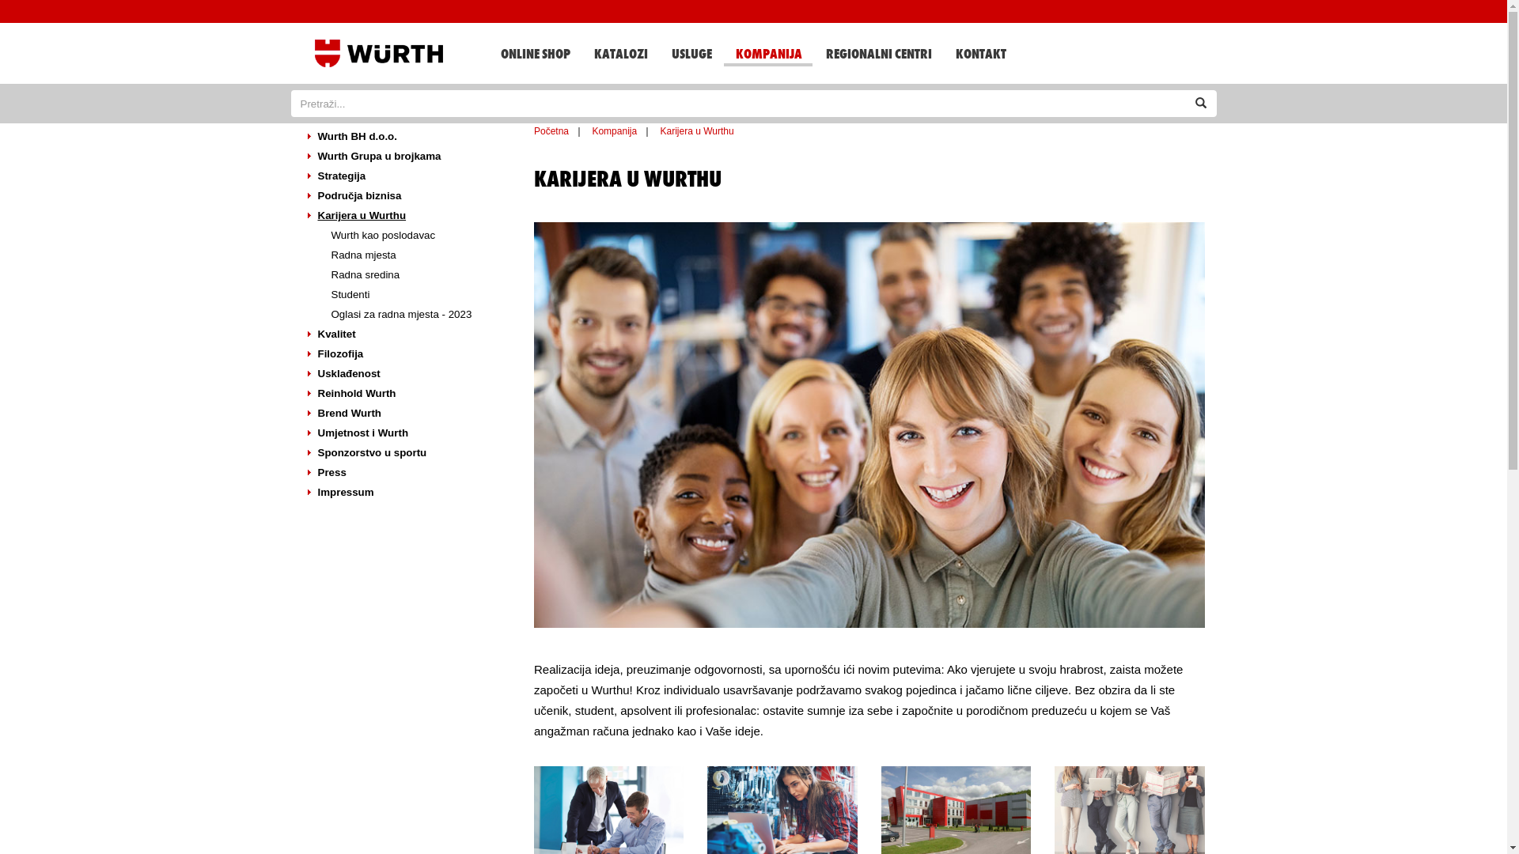 The width and height of the screenshot is (1519, 854). What do you see at coordinates (614, 131) in the screenshot?
I see `Kompanija` at bounding box center [614, 131].